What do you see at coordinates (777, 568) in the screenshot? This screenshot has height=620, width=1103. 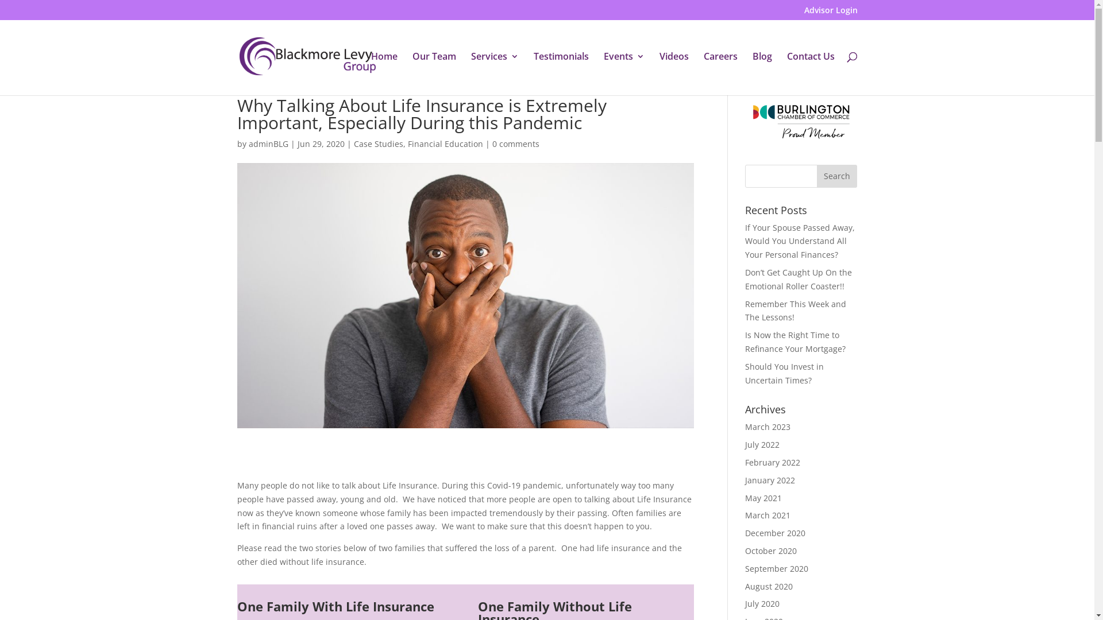 I see `September 2020` at bounding box center [777, 568].